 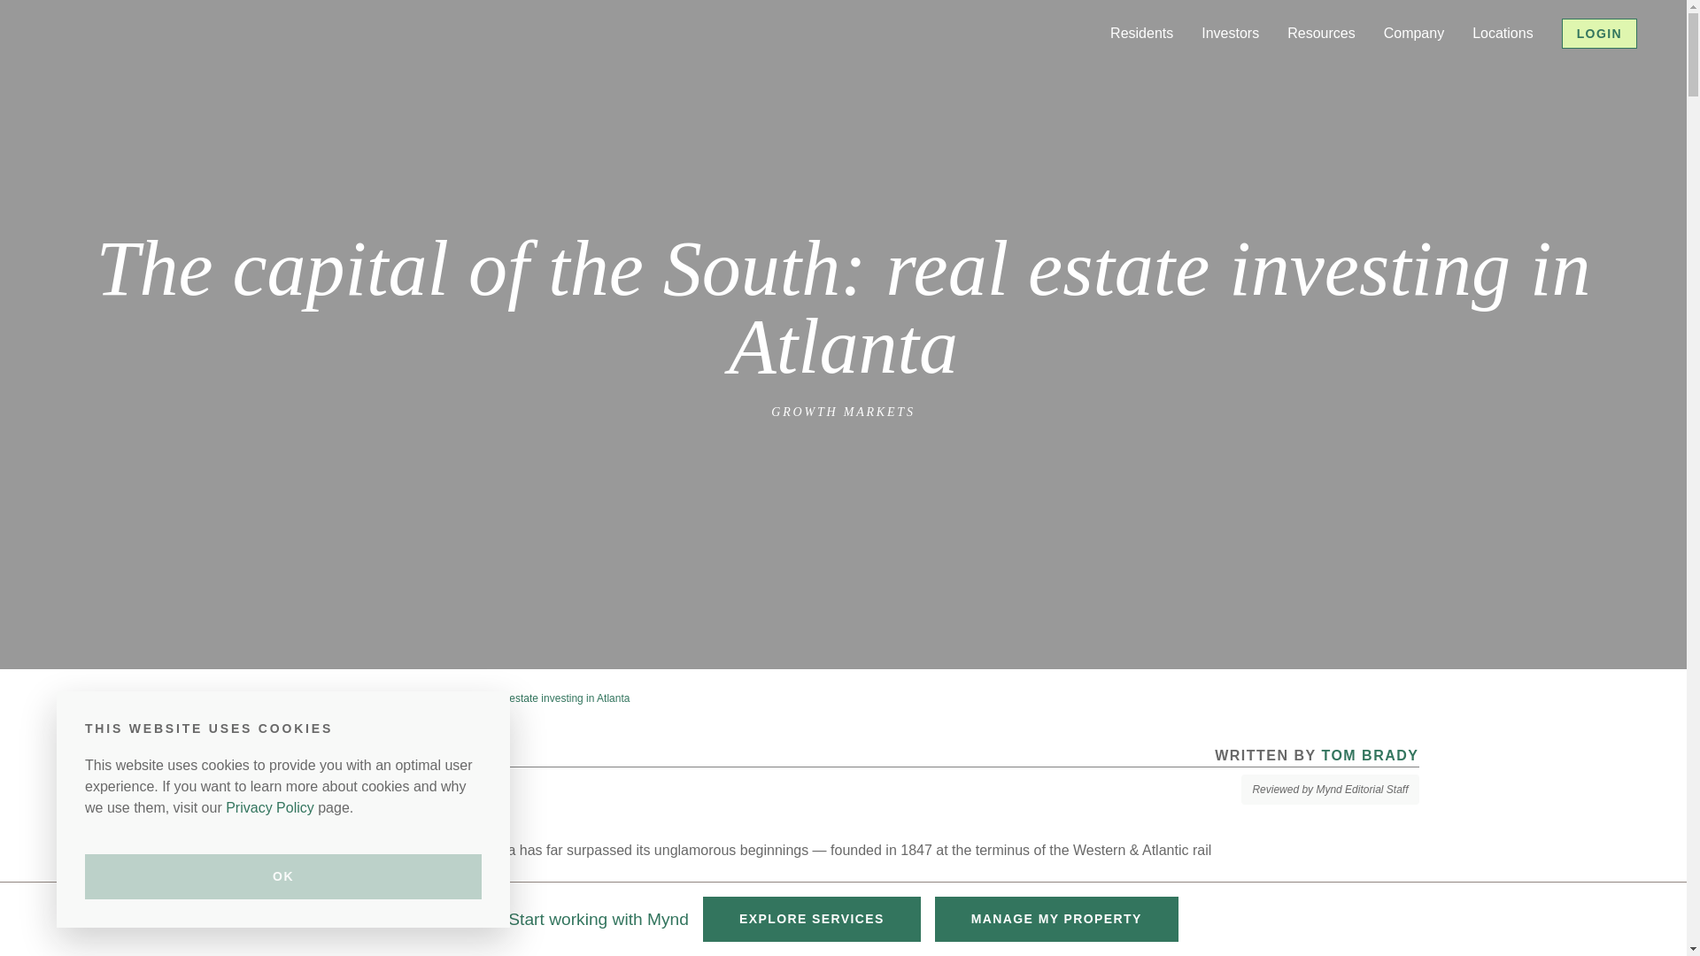 I want to click on Phoenix, so click(x=778, y=71).